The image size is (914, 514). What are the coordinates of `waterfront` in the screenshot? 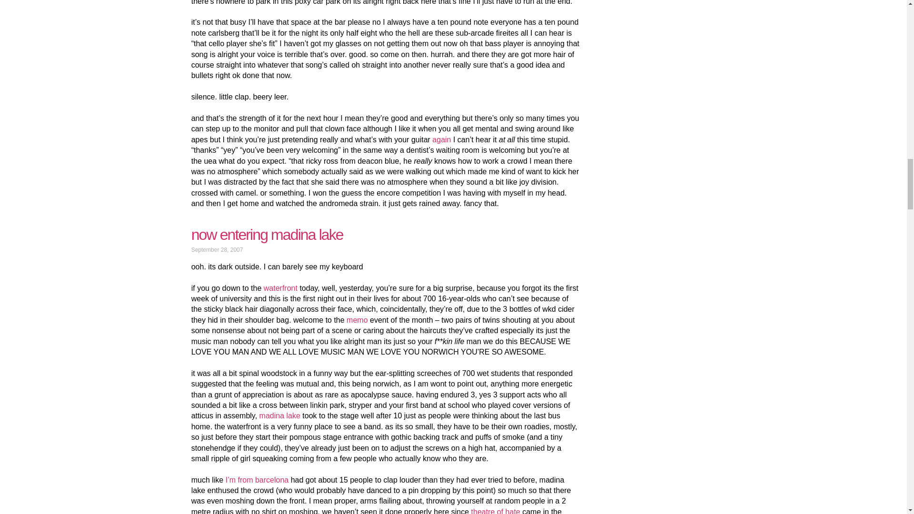 It's located at (281, 288).